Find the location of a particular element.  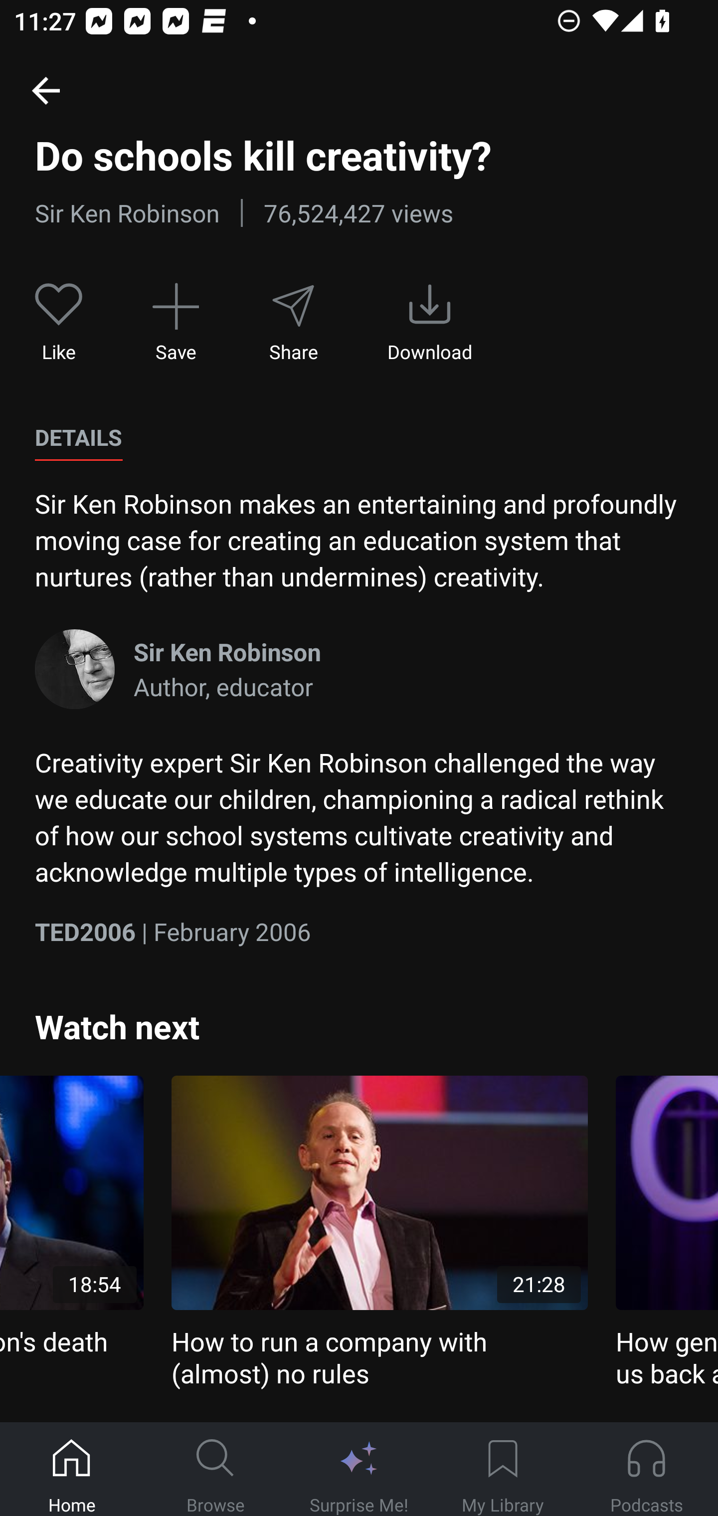

21:28 How to run a company with (almost) no rules is located at coordinates (380, 1233).